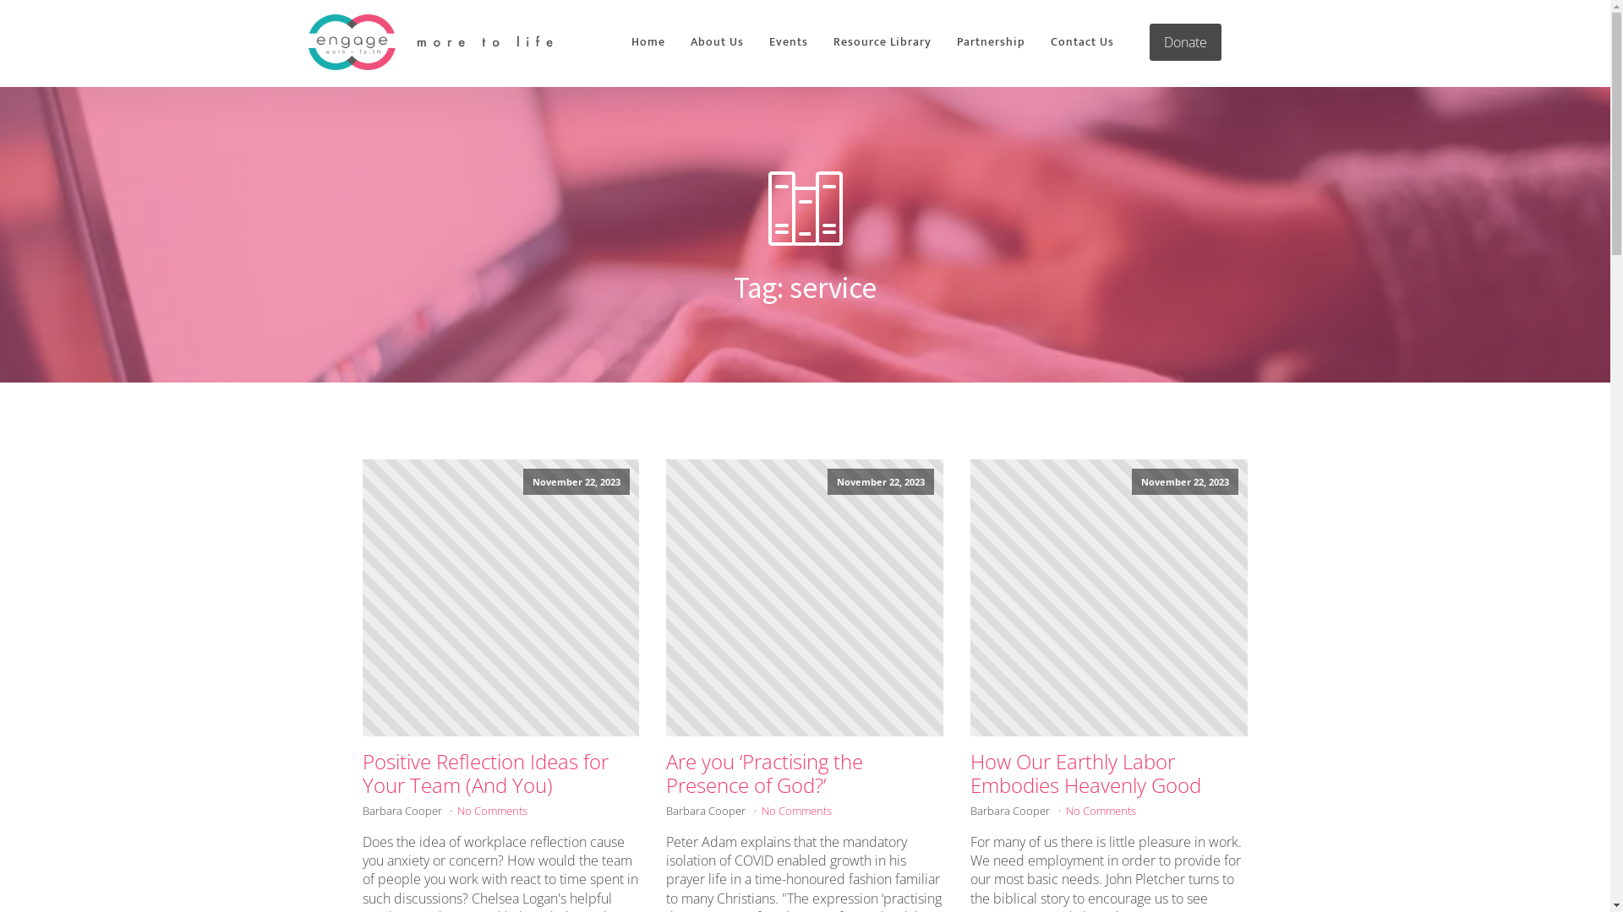 This screenshot has height=912, width=1623. Describe the element at coordinates (796, 811) in the screenshot. I see `No Comments` at that location.